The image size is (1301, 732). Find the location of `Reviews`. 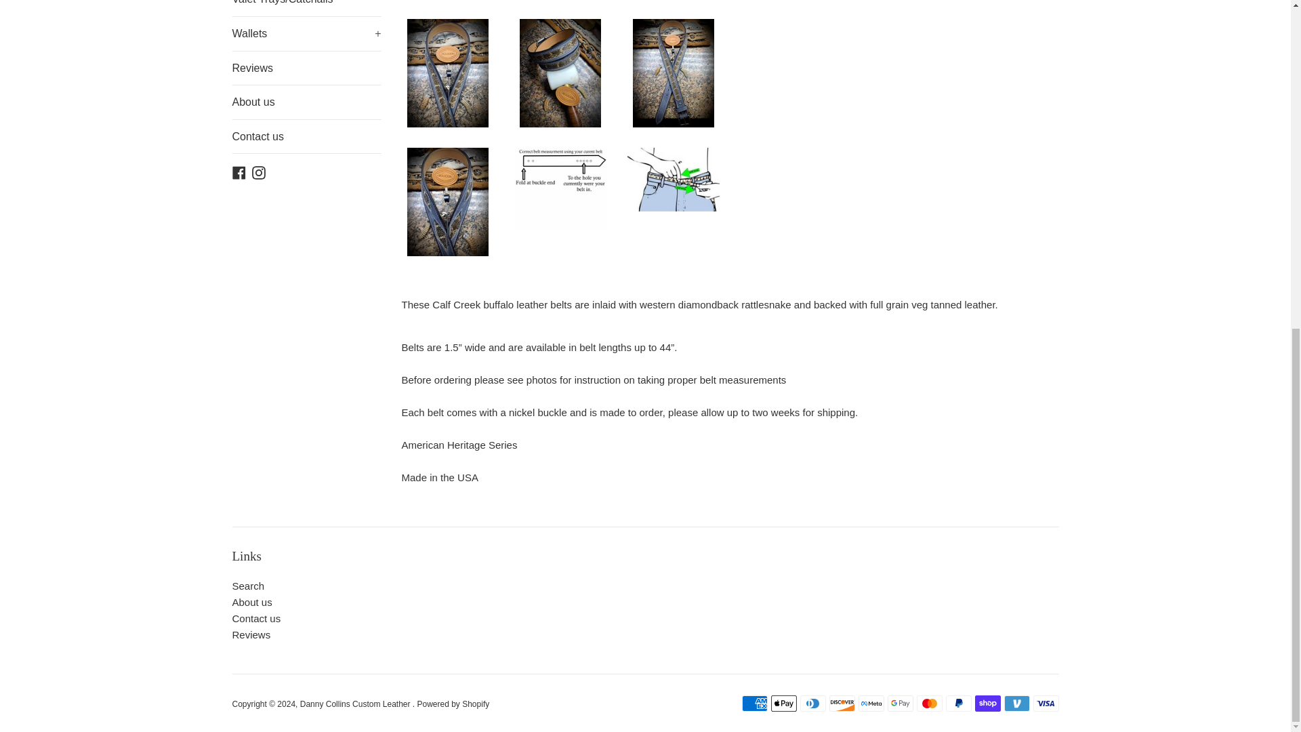

Reviews is located at coordinates (306, 68).